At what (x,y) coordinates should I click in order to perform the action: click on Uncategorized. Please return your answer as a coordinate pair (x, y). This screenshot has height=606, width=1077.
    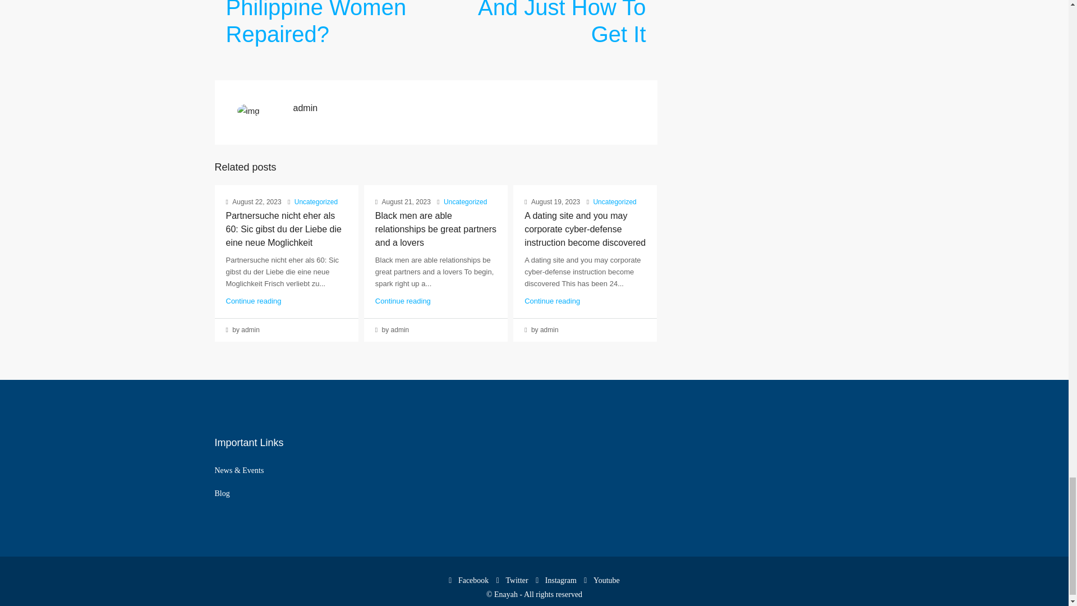
    Looking at the image, I should click on (316, 202).